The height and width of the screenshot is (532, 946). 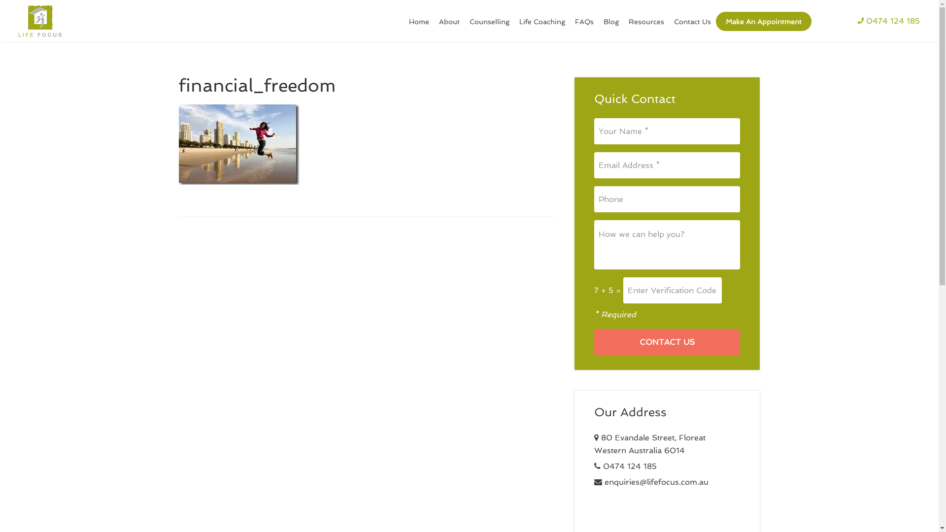 I want to click on About, so click(x=449, y=22).